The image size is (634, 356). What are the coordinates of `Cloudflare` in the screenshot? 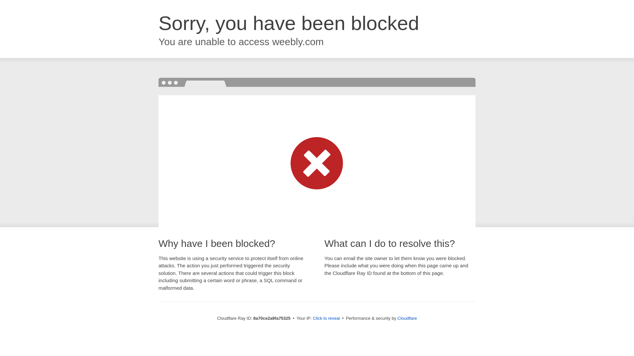 It's located at (407, 318).